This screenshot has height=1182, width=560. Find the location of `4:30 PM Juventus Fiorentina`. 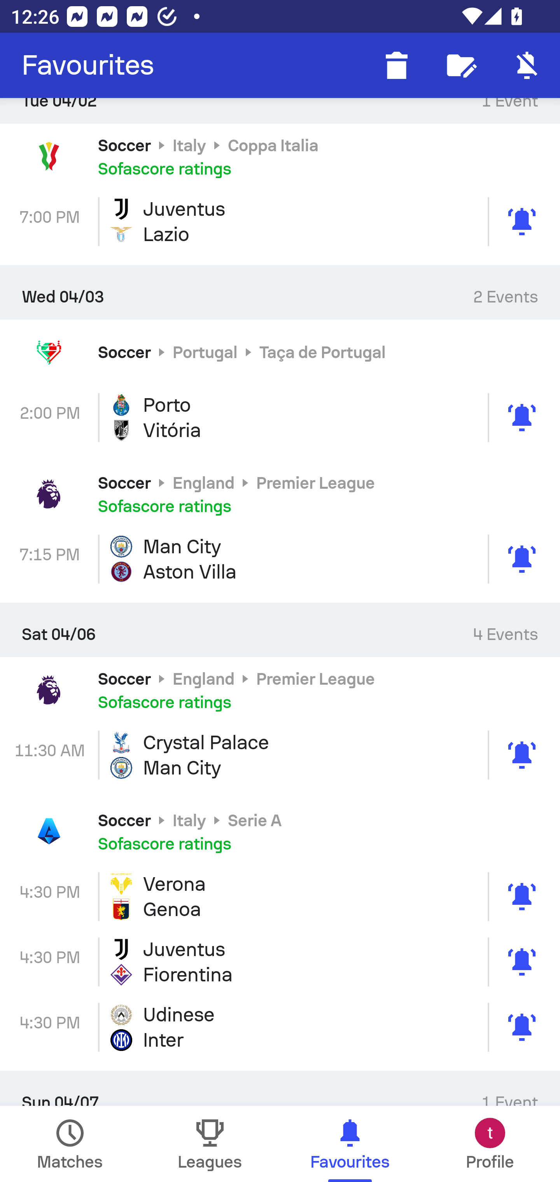

4:30 PM Juventus Fiorentina is located at coordinates (280, 961).